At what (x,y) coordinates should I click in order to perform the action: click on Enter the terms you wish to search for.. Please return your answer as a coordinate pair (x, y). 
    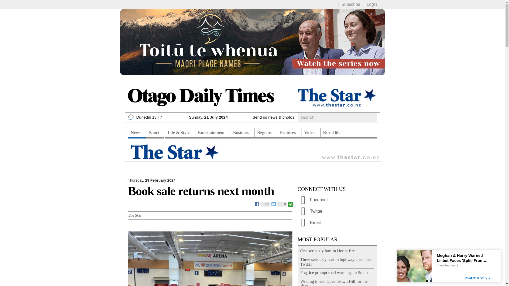
    Looking at the image, I should click on (332, 118).